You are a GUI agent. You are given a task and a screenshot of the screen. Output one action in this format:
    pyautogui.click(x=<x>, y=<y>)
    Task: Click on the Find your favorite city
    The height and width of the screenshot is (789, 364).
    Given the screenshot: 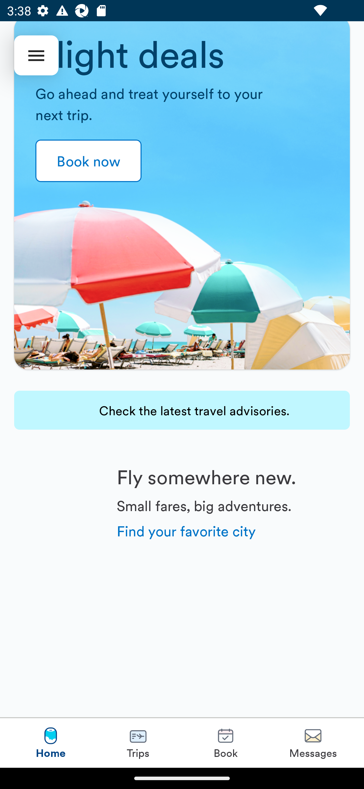 What is the action you would take?
    pyautogui.click(x=186, y=531)
    